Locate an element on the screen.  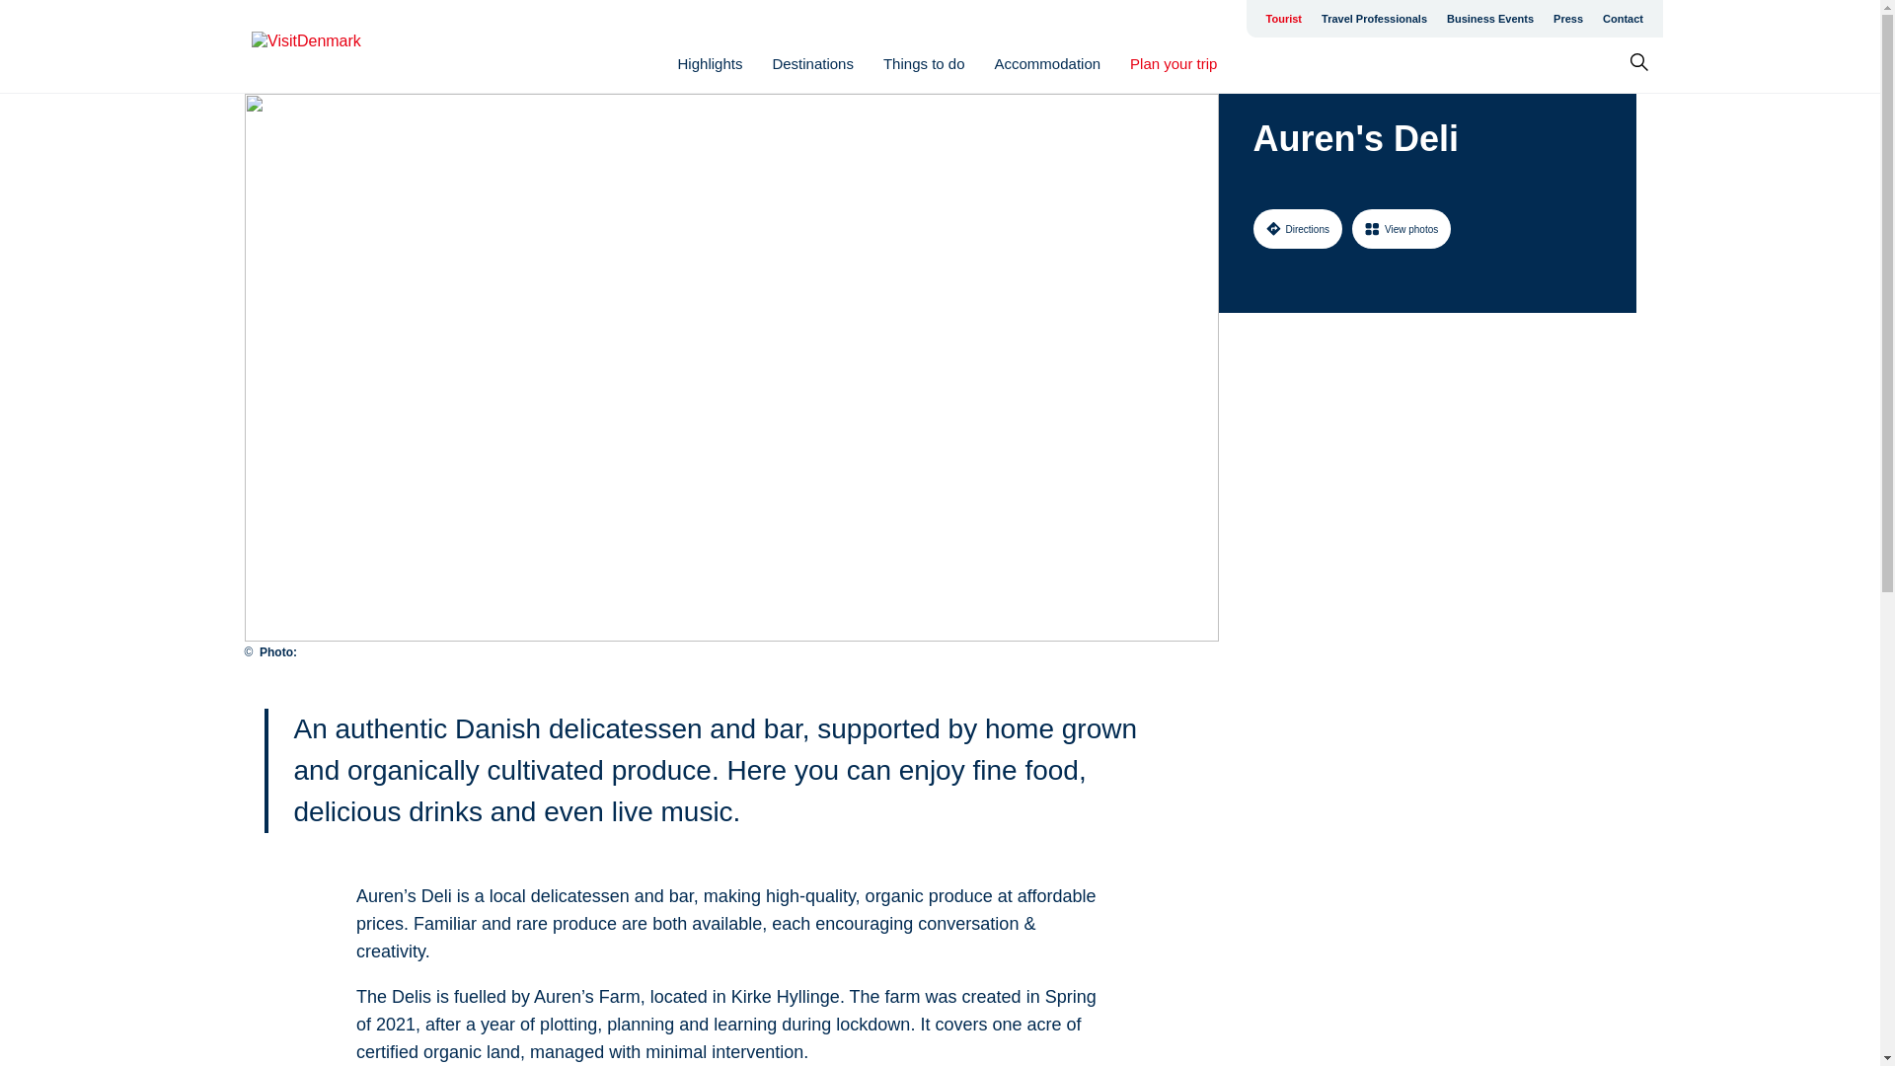
Things to do is located at coordinates (924, 63).